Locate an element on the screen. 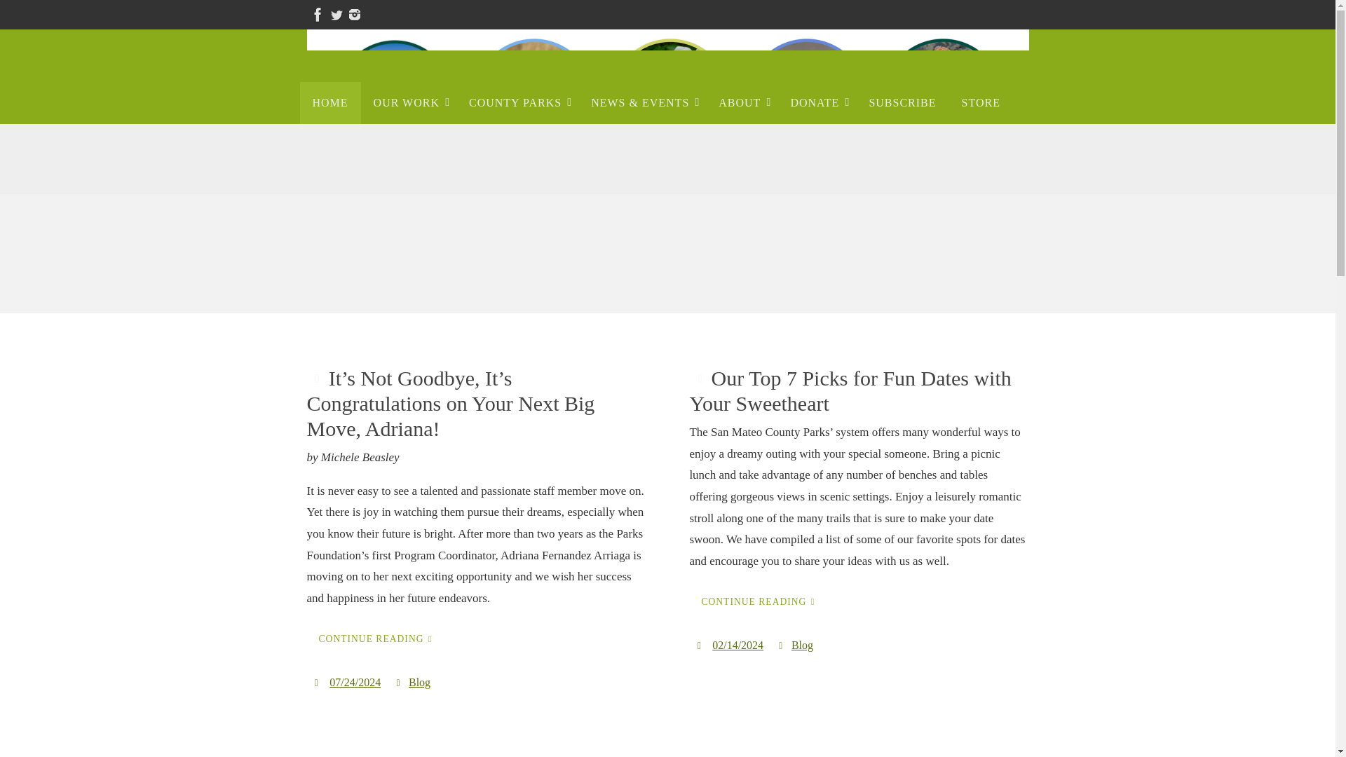  COUNTY PARKS is located at coordinates (517, 102).